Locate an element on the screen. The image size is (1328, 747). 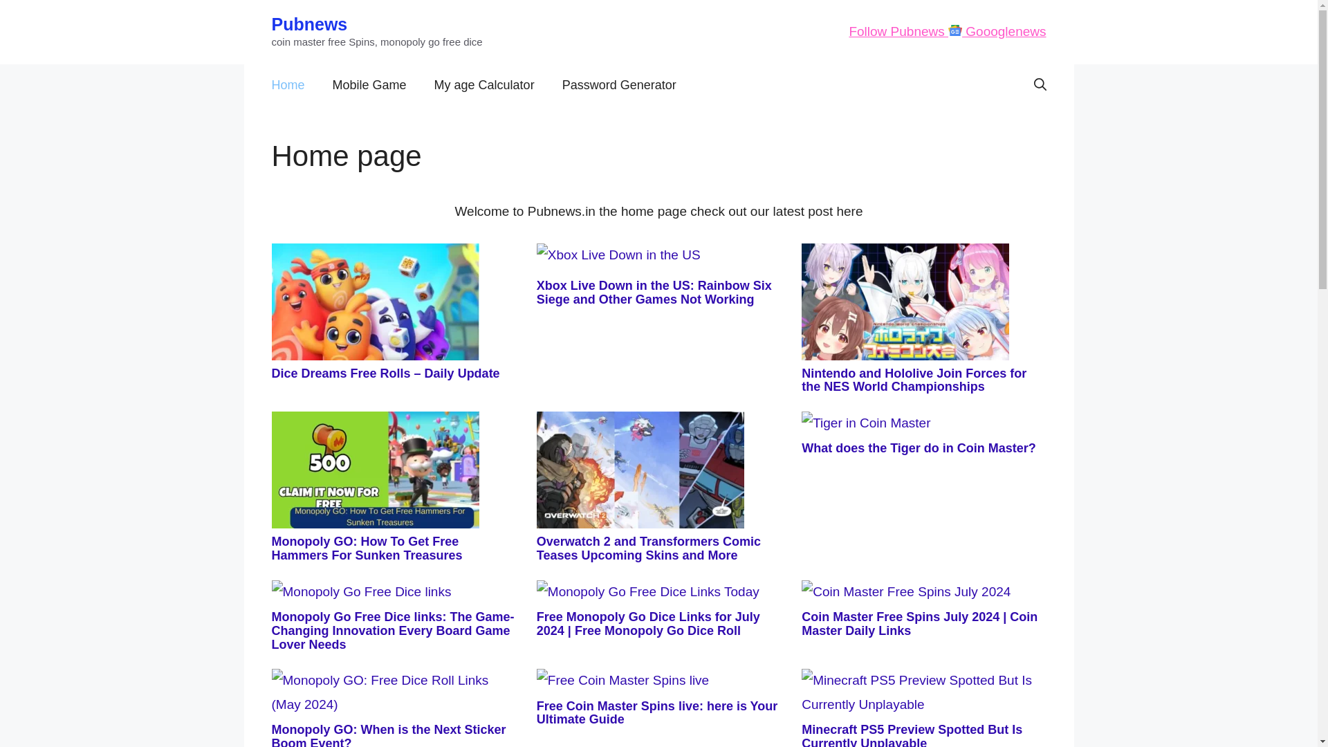
My age Calculator is located at coordinates (484, 84).